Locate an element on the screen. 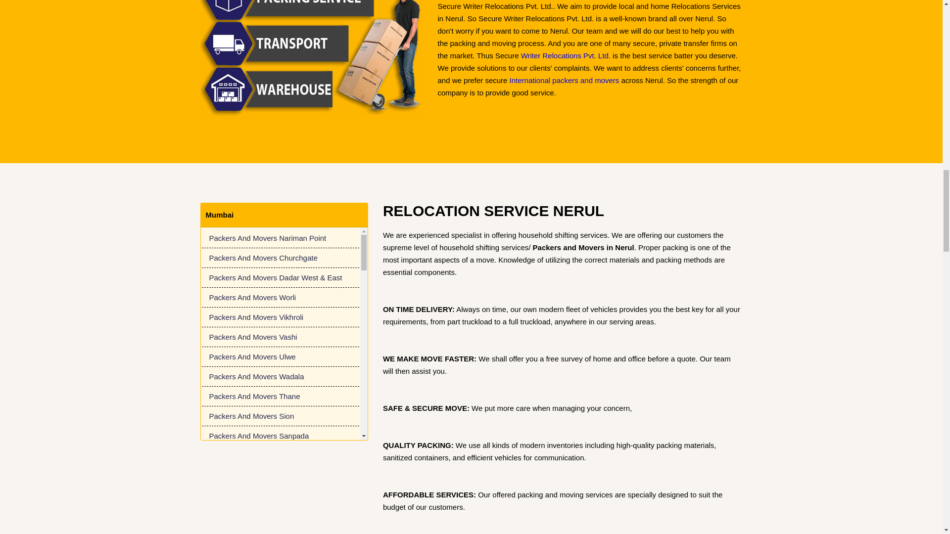 The image size is (950, 534). Packers And Movers Vashi is located at coordinates (280, 337).